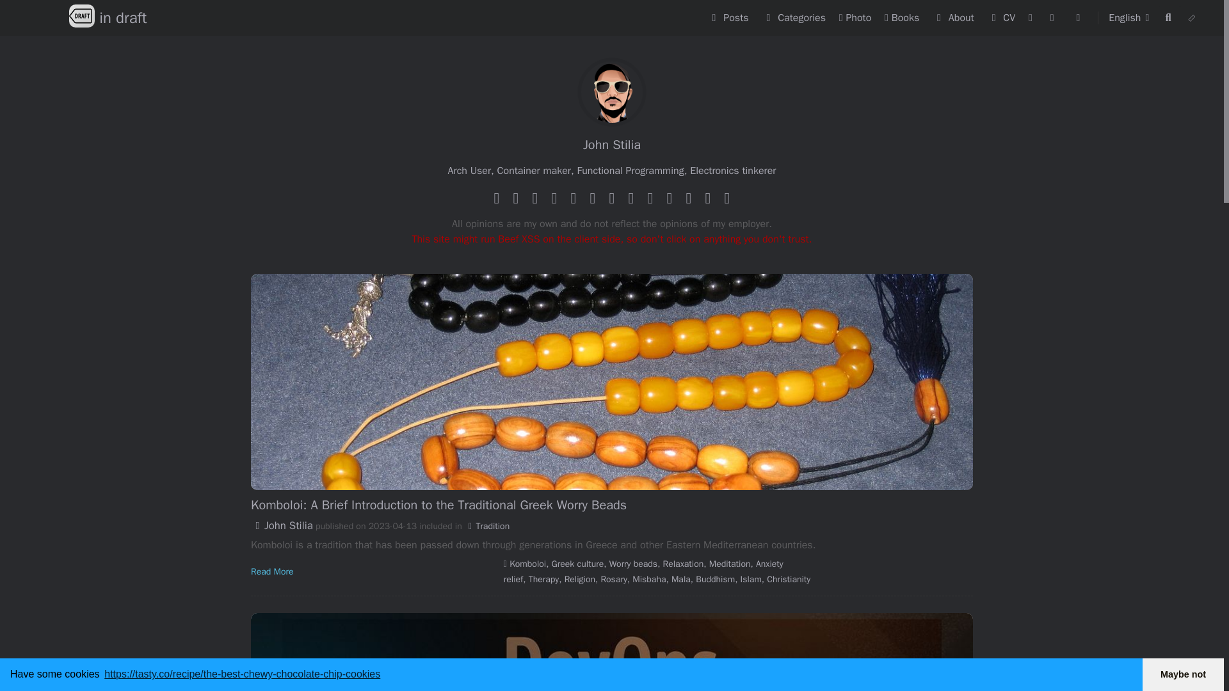 The image size is (1229, 691). What do you see at coordinates (1054, 18) in the screenshot?
I see `Photo` at bounding box center [1054, 18].